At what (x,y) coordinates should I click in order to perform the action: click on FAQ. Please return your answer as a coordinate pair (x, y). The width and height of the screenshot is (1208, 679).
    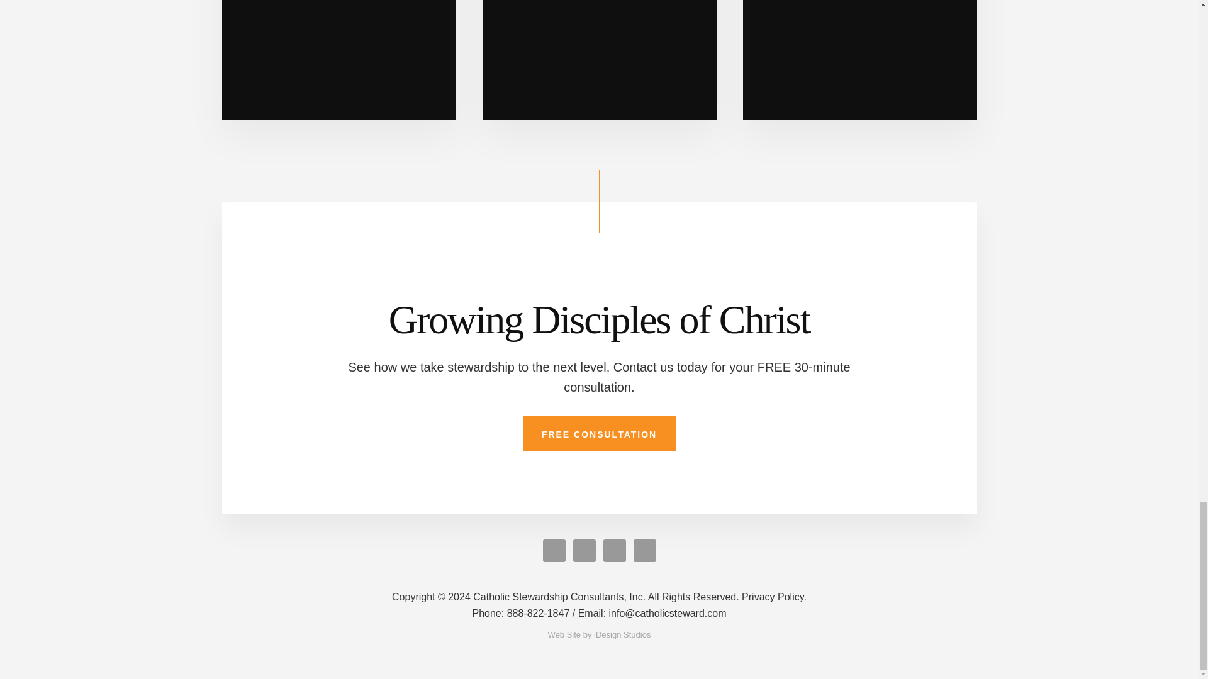
    Looking at the image, I should click on (859, 60).